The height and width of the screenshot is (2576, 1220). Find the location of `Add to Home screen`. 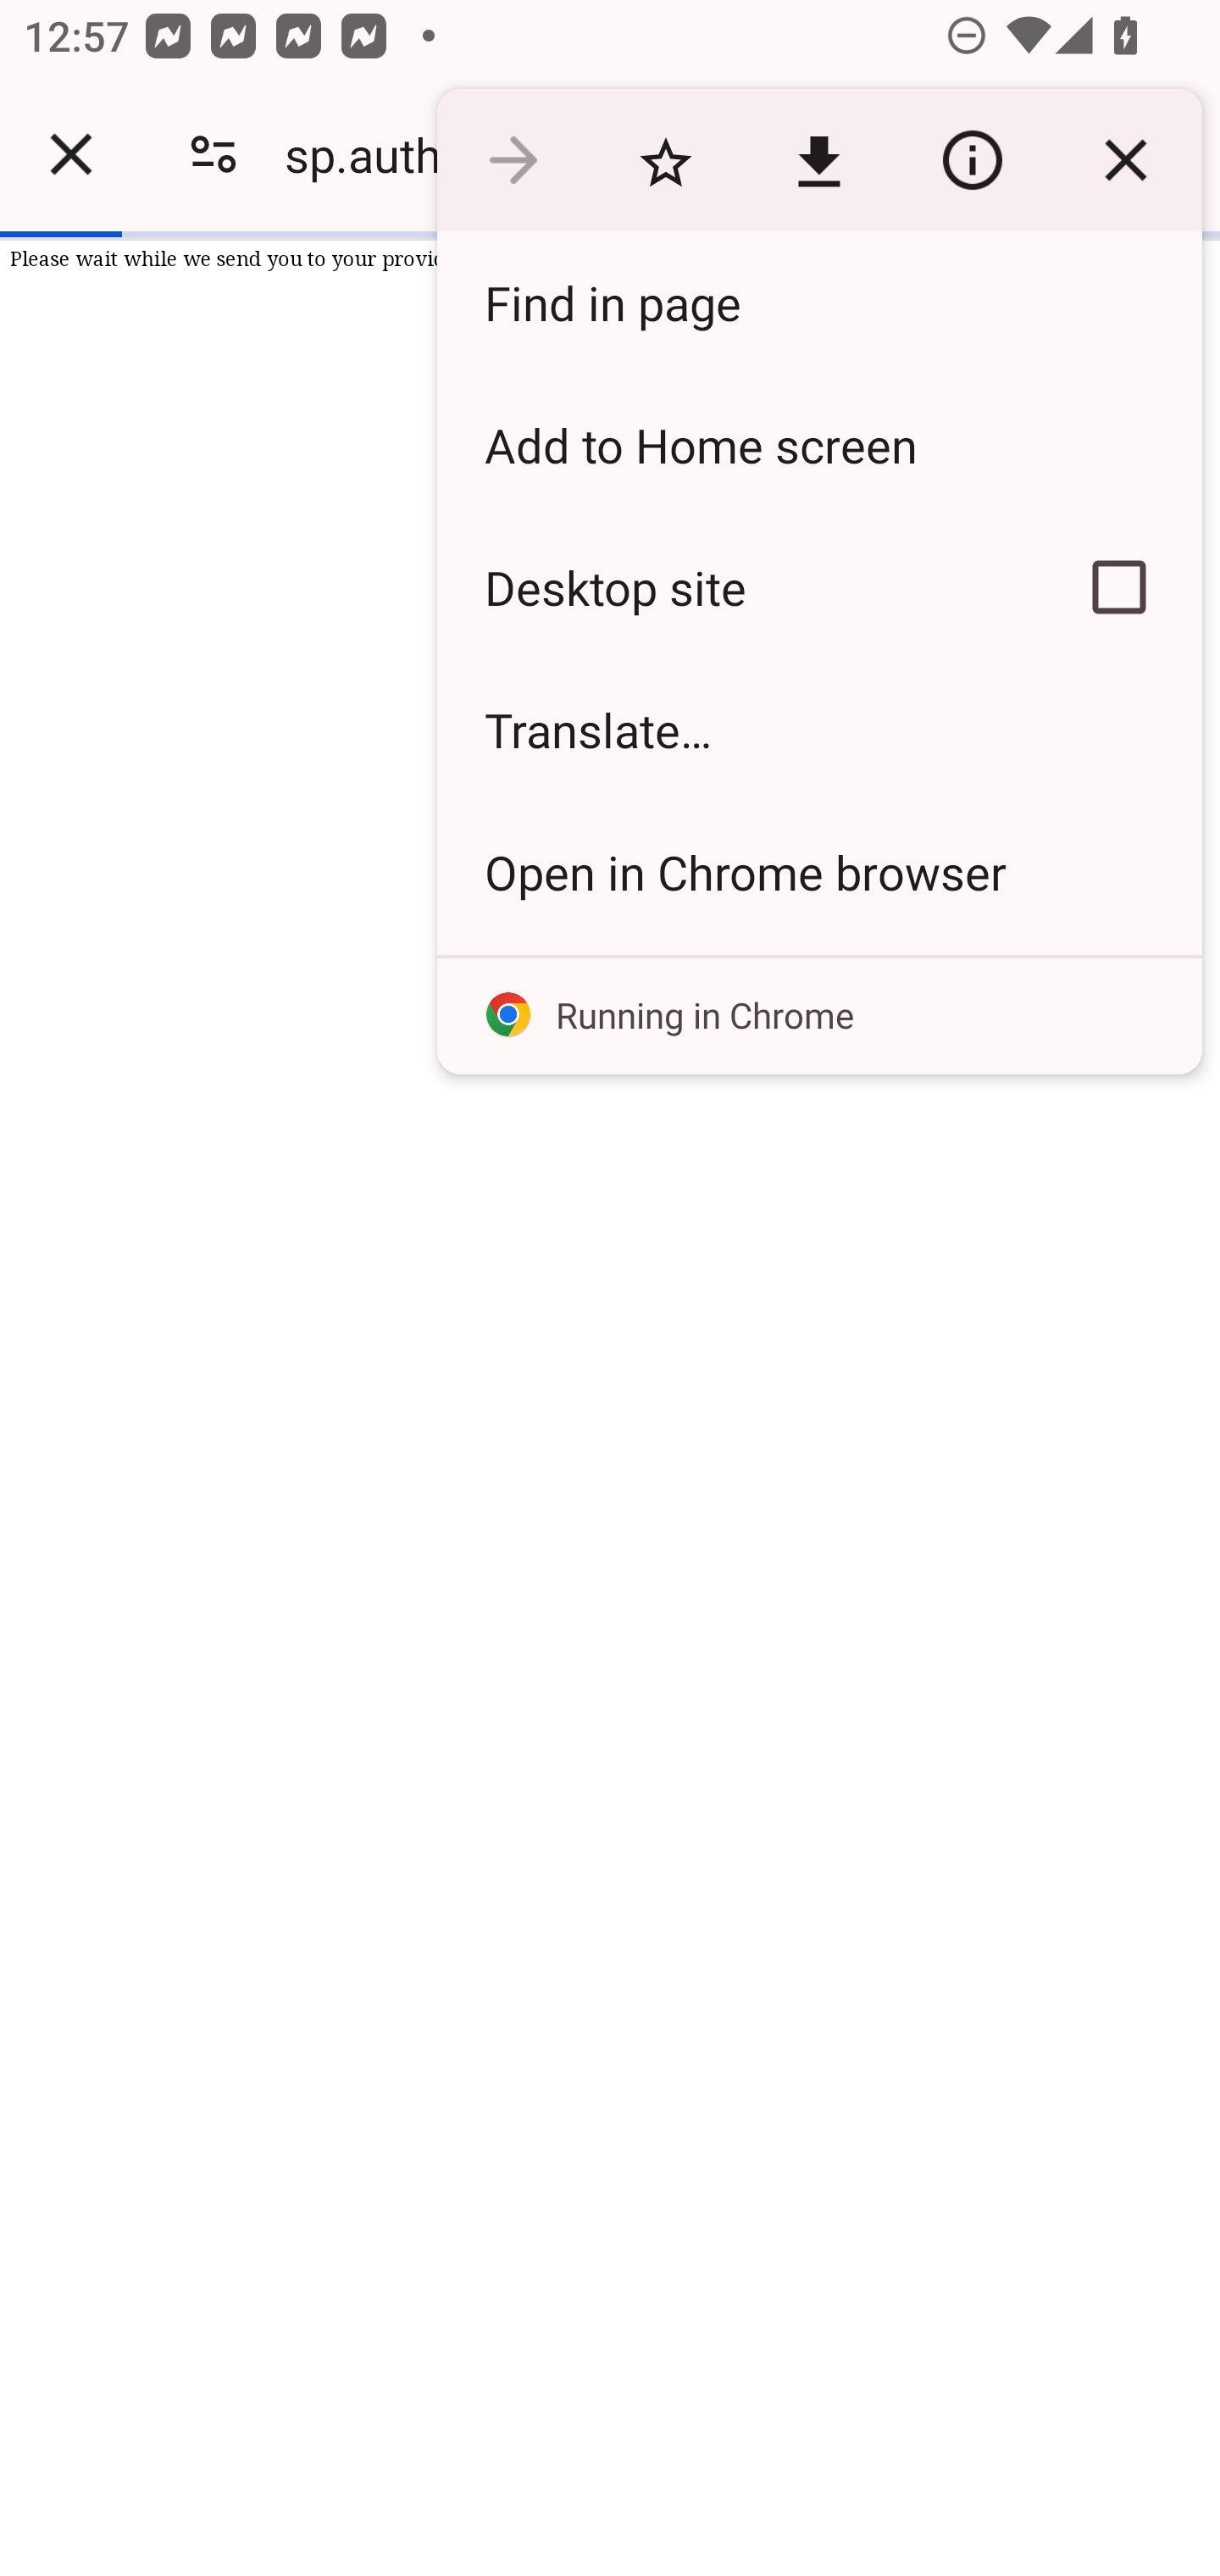

Add to Home screen is located at coordinates (818, 444).